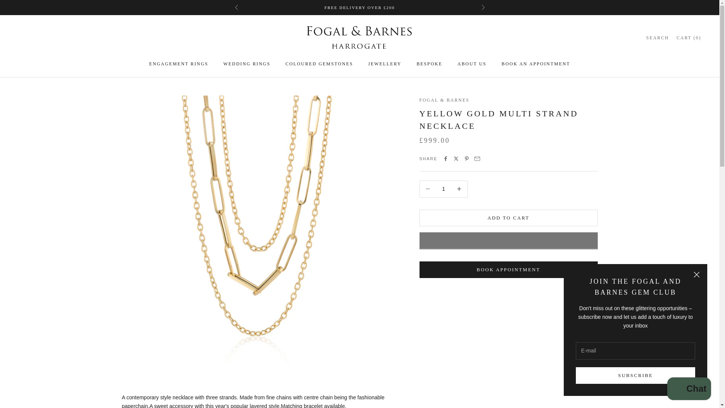 The height and width of the screenshot is (408, 725). Describe the element at coordinates (636, 329) in the screenshot. I see `Newsletter popup` at that location.